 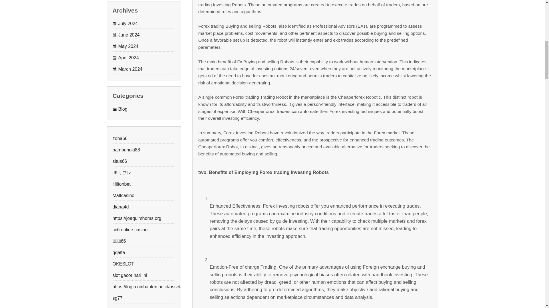 I want to click on March 2024, so click(x=128, y=69).